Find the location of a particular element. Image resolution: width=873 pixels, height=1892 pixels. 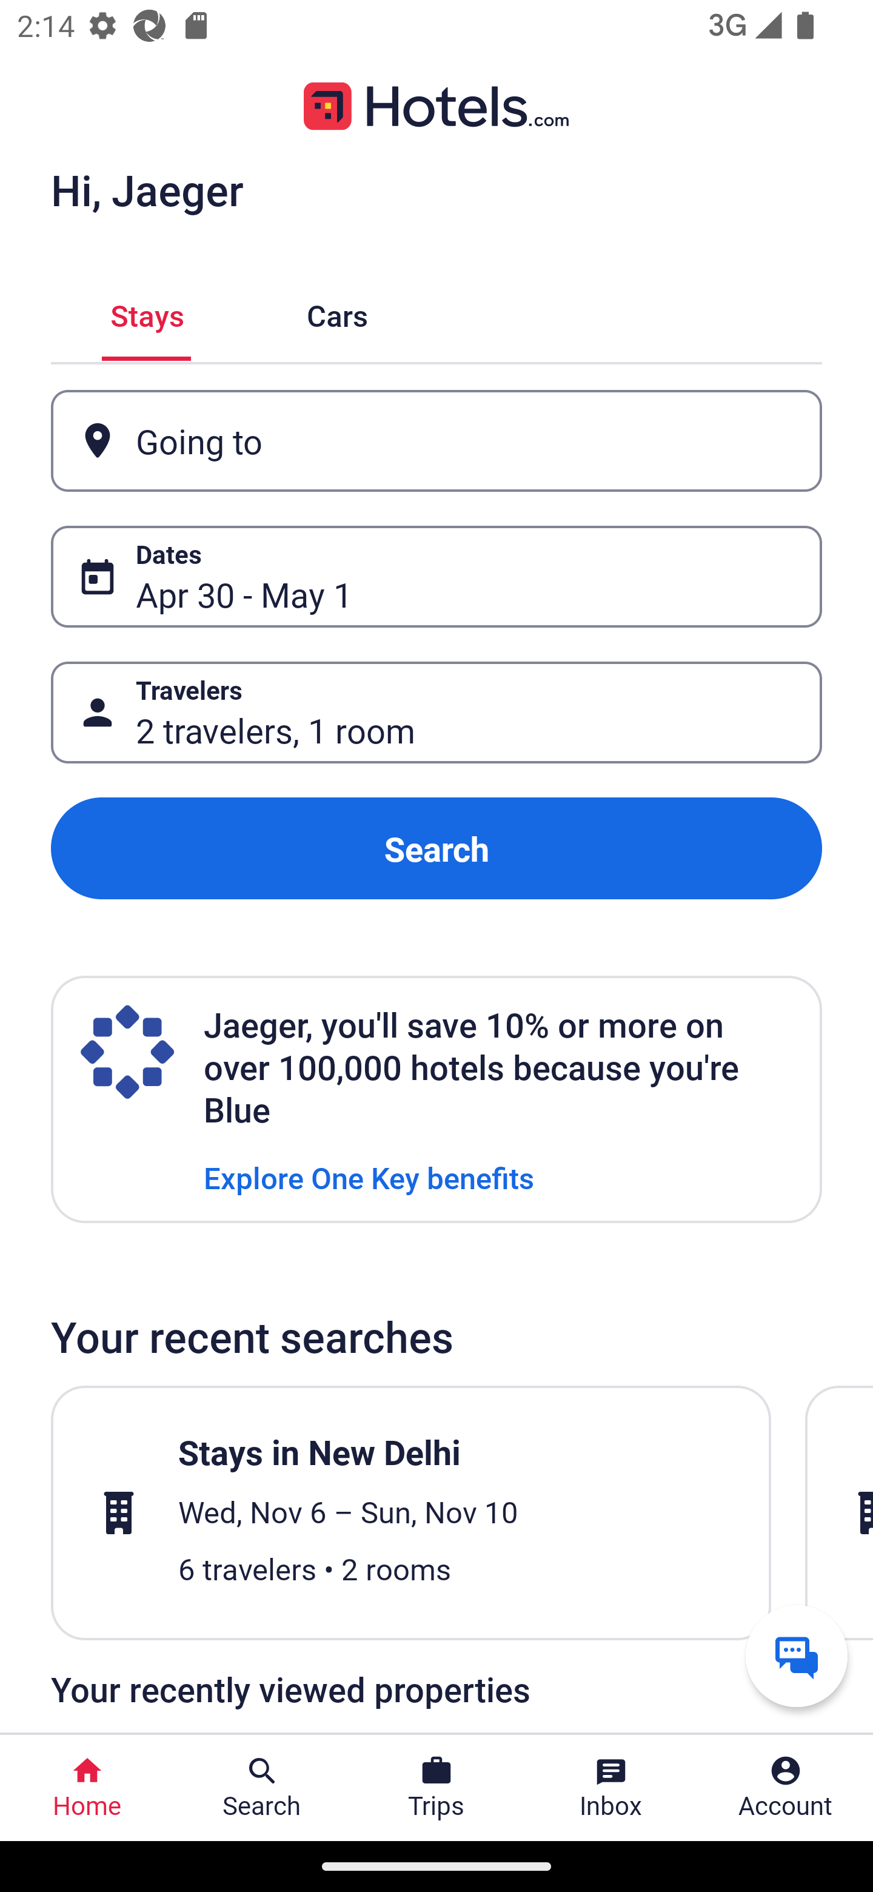

Trips Trips Button is located at coordinates (436, 1788).